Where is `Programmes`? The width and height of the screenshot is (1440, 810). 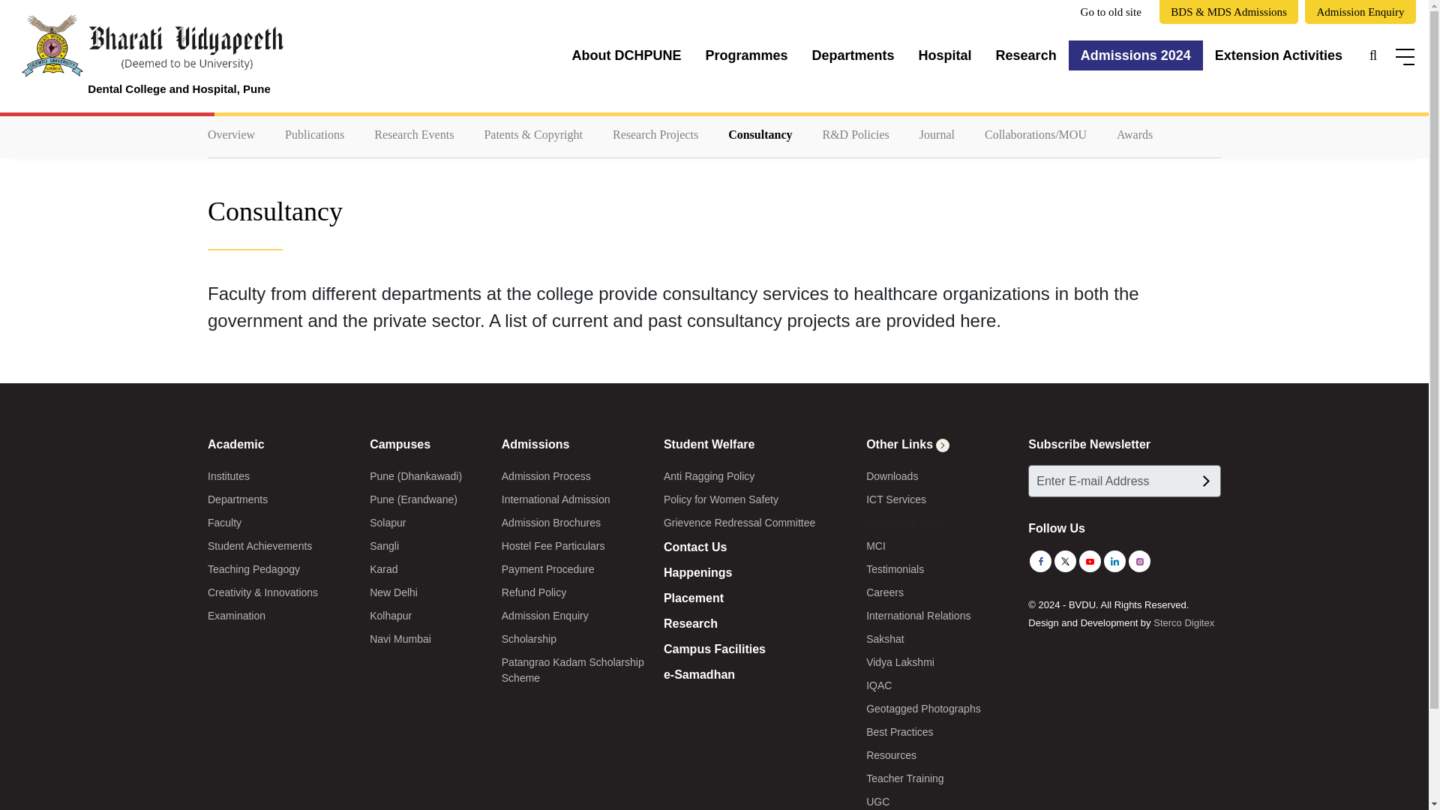 Programmes is located at coordinates (745, 55).